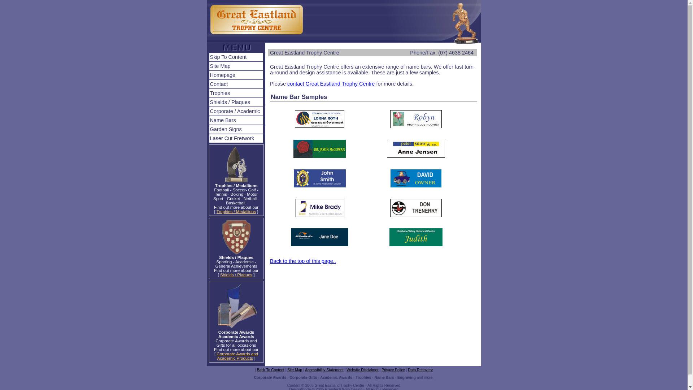 This screenshot has width=693, height=390. Describe the element at coordinates (236, 103) in the screenshot. I see `Shields / Plaques` at that location.